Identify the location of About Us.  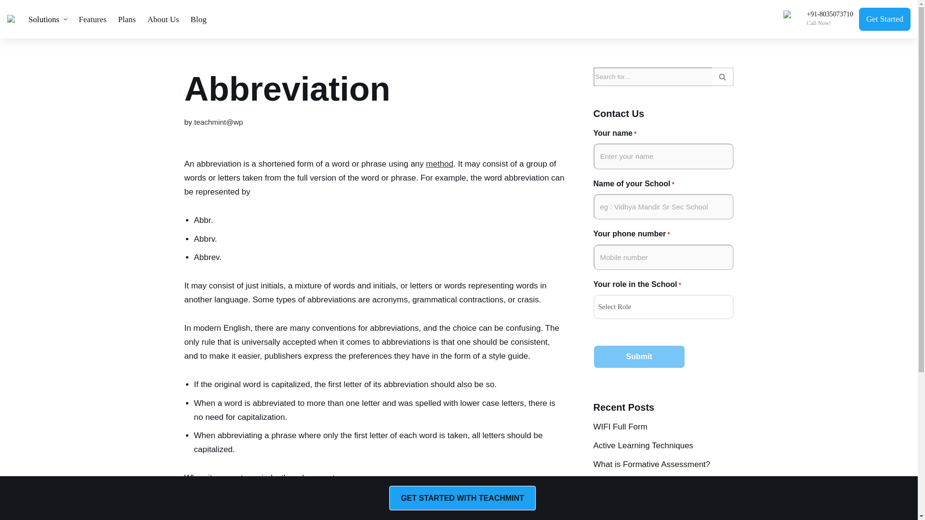
(163, 19).